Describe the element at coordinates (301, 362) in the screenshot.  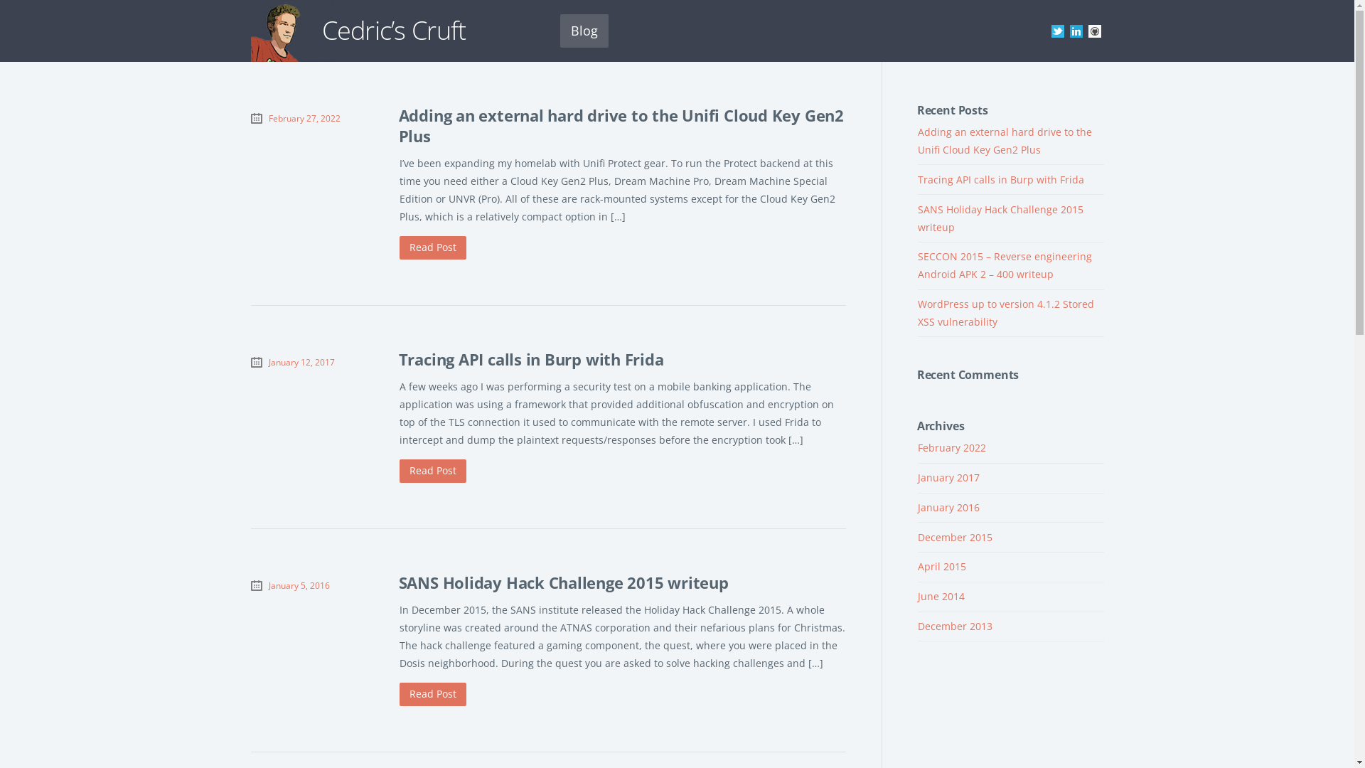
I see `January 12, 2017` at that location.